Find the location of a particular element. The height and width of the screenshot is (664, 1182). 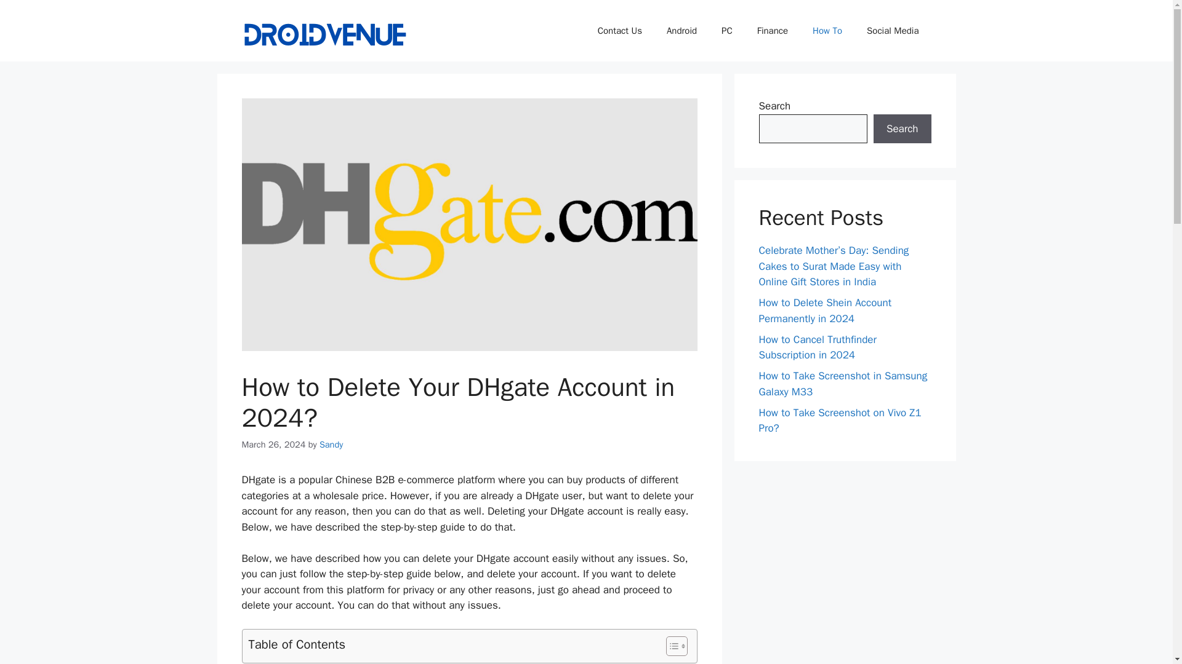

Android is located at coordinates (682, 31).